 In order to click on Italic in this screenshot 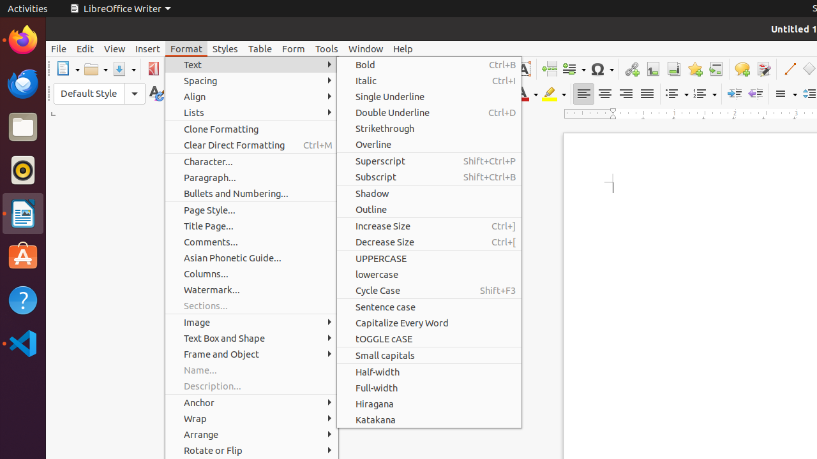, I will do `click(380, 94)`.